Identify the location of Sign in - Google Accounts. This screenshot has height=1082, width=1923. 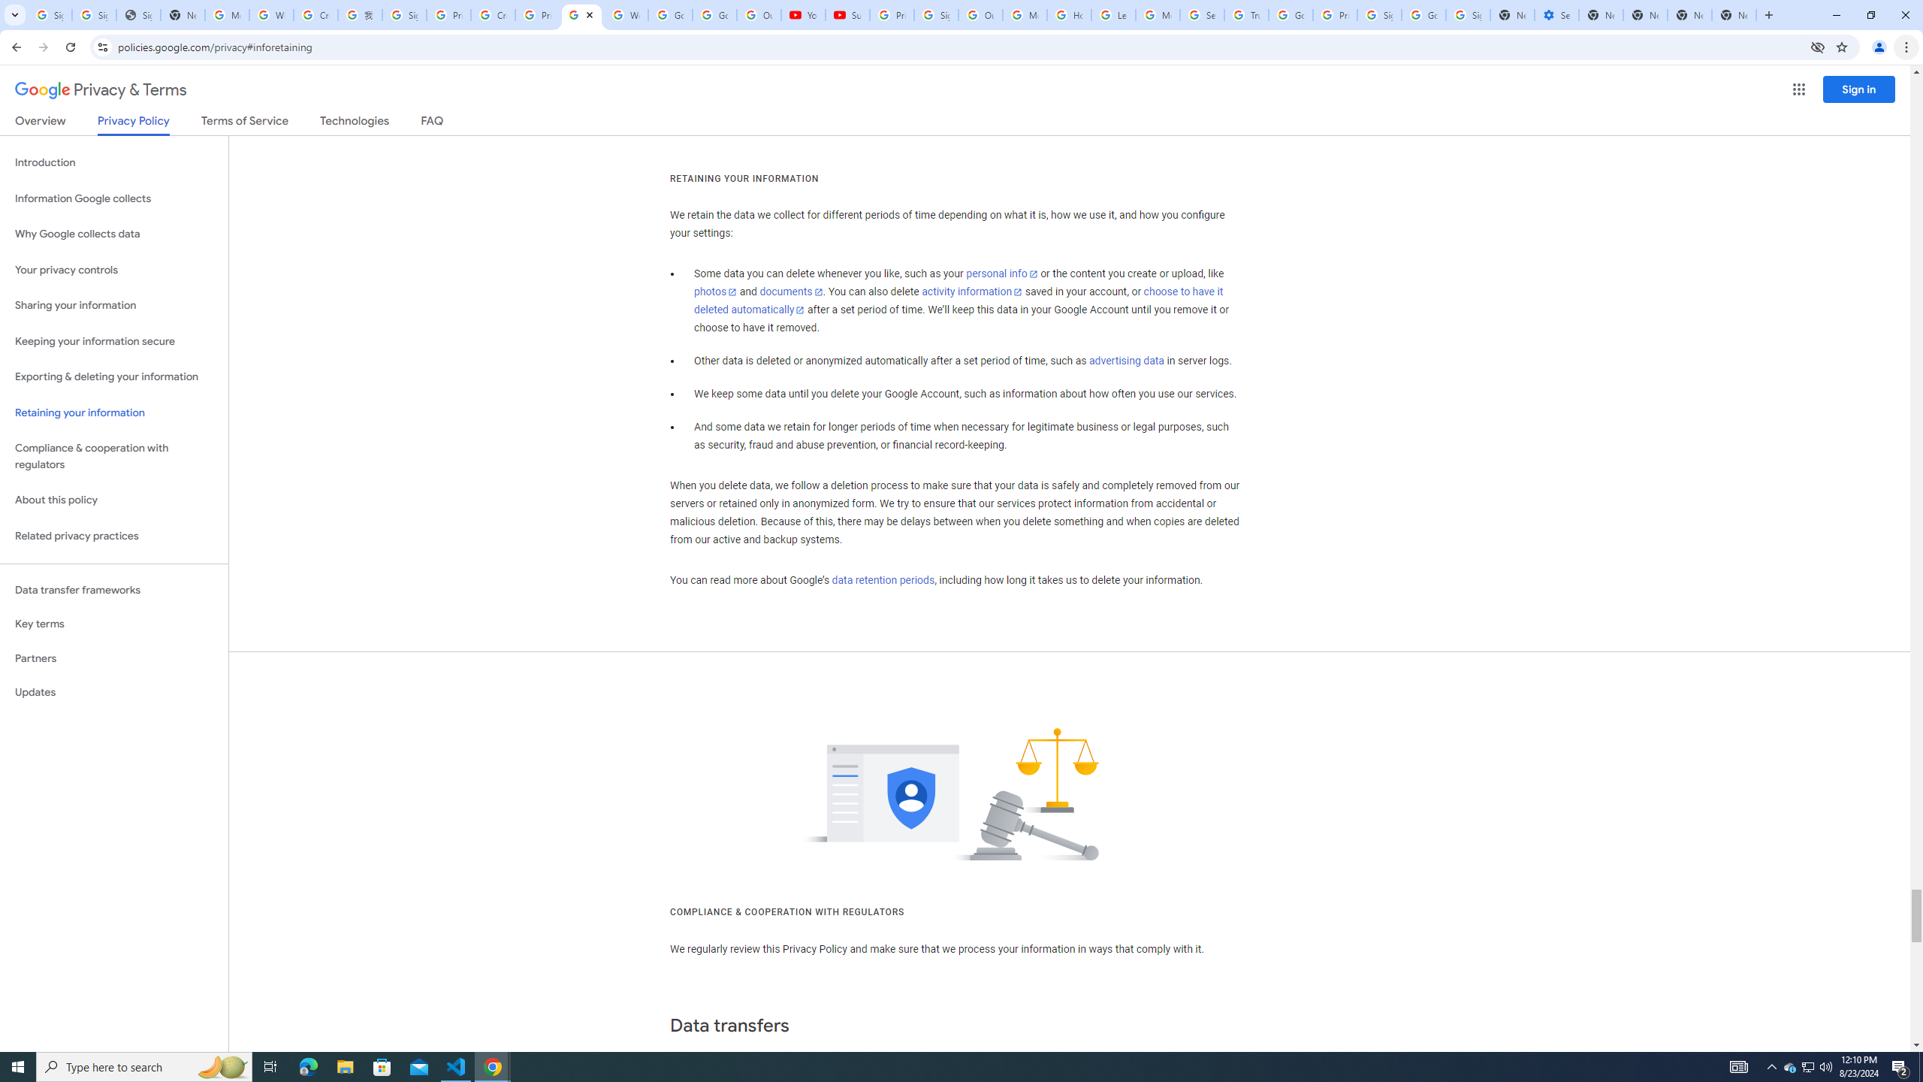
(94, 15).